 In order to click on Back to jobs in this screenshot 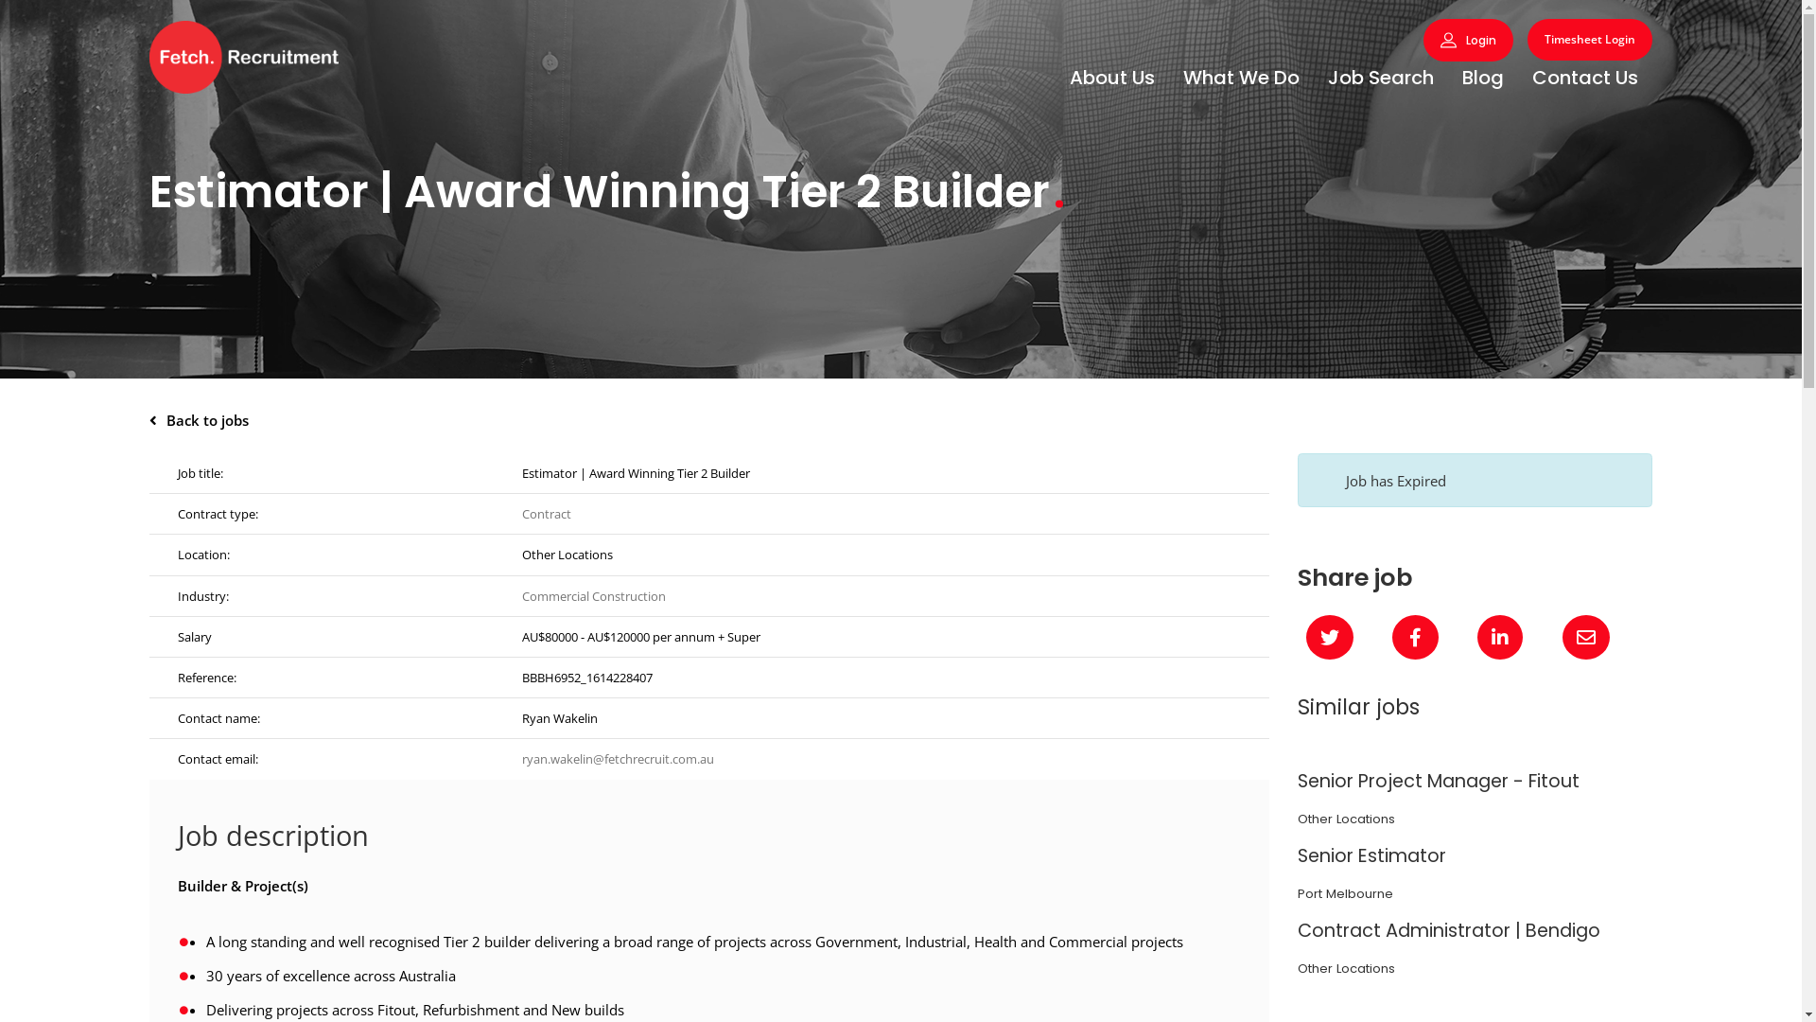, I will do `click(900, 420)`.